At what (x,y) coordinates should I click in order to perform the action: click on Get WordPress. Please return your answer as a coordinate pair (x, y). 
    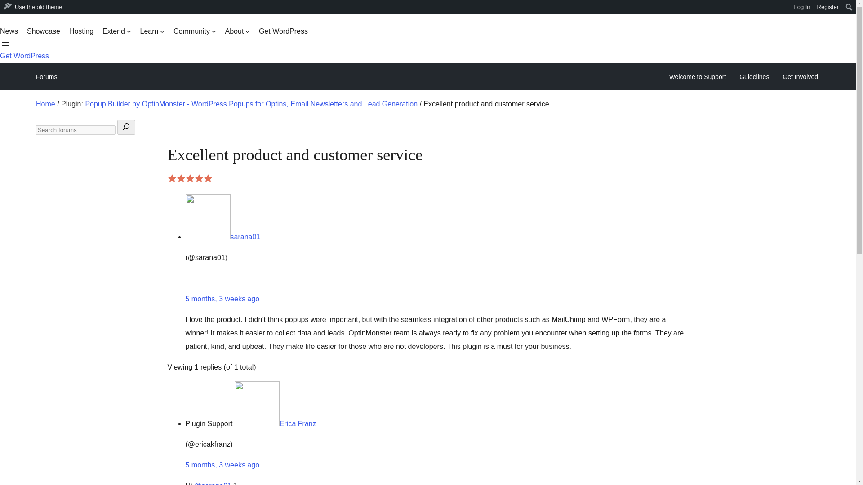
    Looking at the image, I should click on (24, 56).